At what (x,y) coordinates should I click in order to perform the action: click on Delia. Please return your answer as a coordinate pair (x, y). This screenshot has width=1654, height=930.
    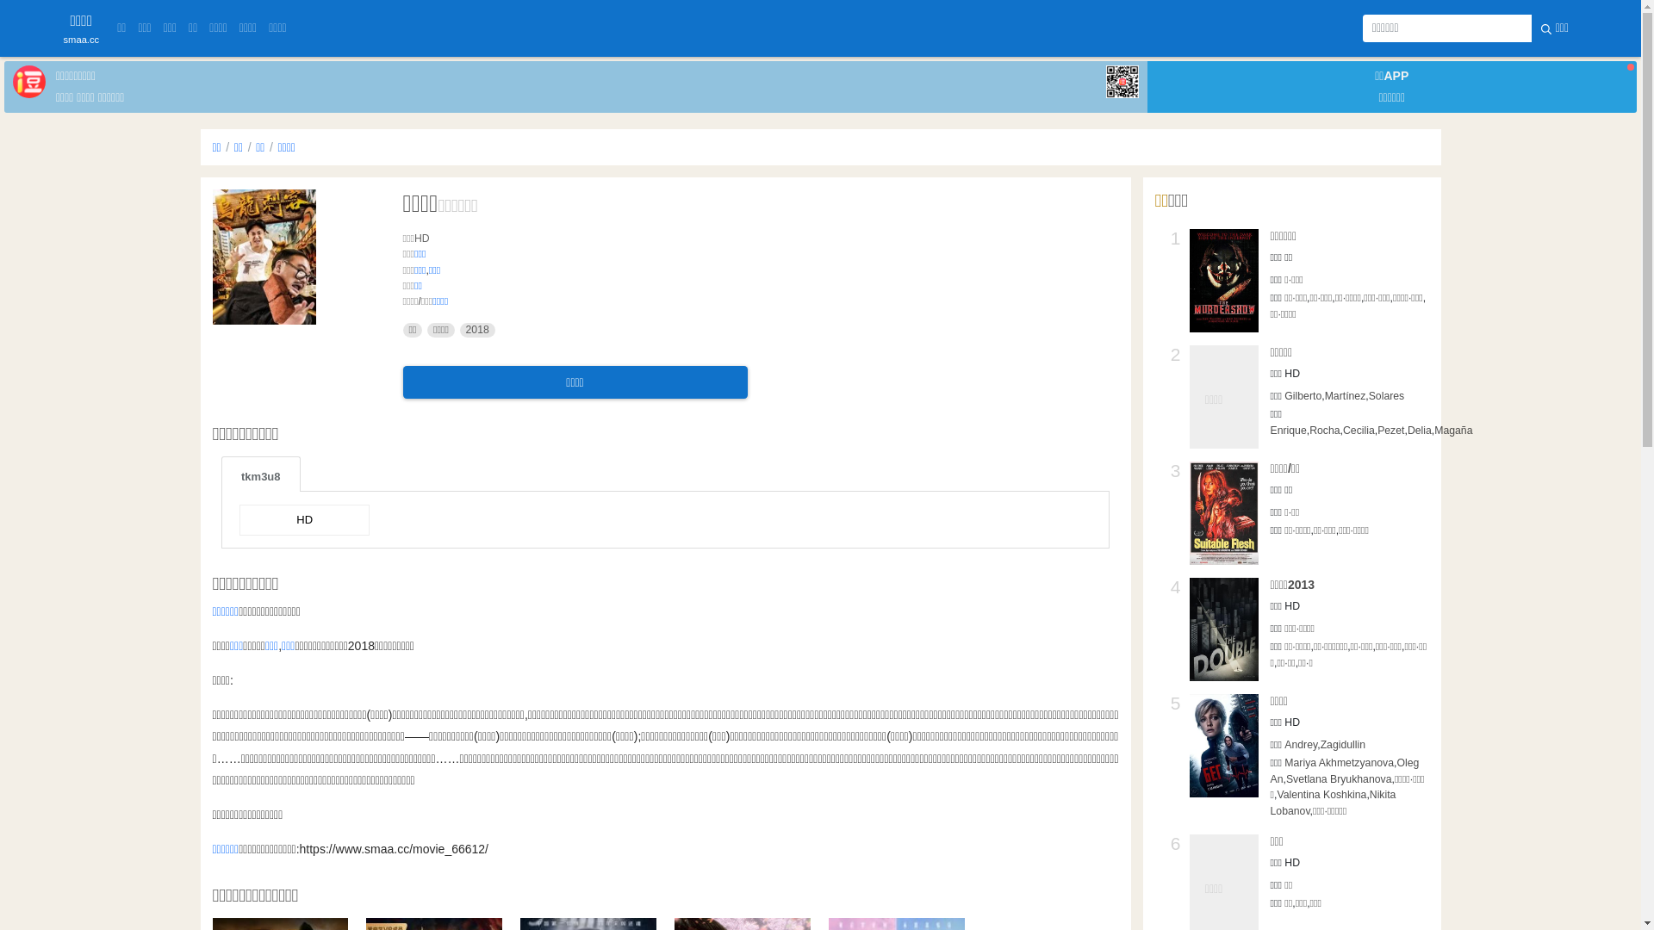
    Looking at the image, I should click on (1420, 431).